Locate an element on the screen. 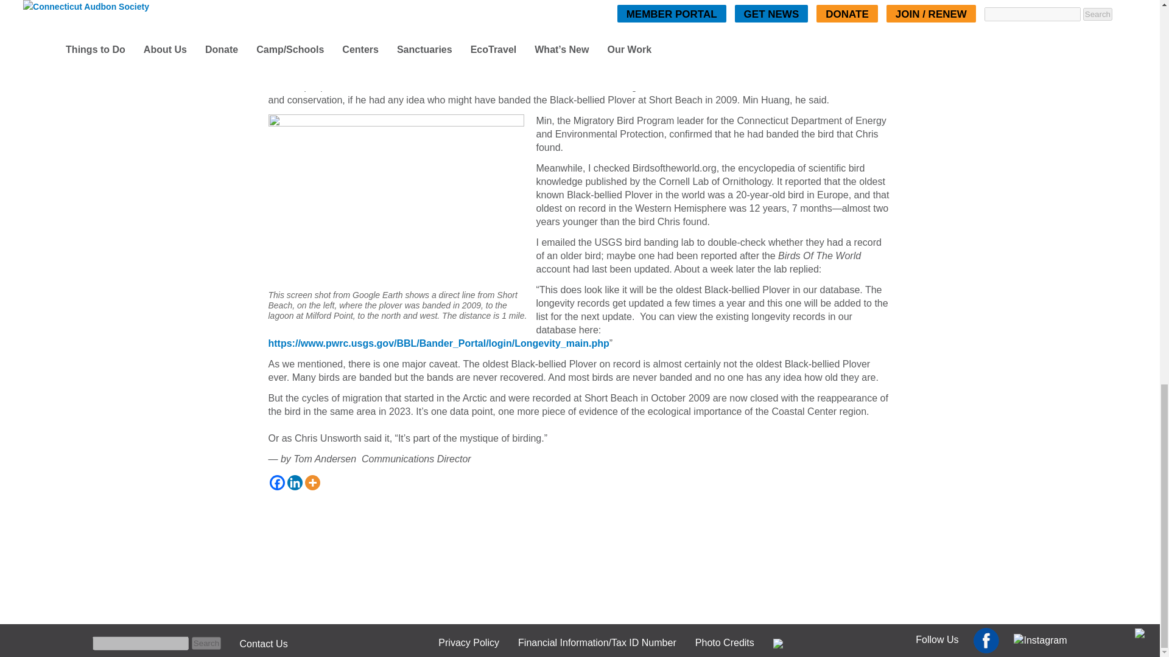 This screenshot has height=657, width=1169. Linkedin is located at coordinates (295, 482).